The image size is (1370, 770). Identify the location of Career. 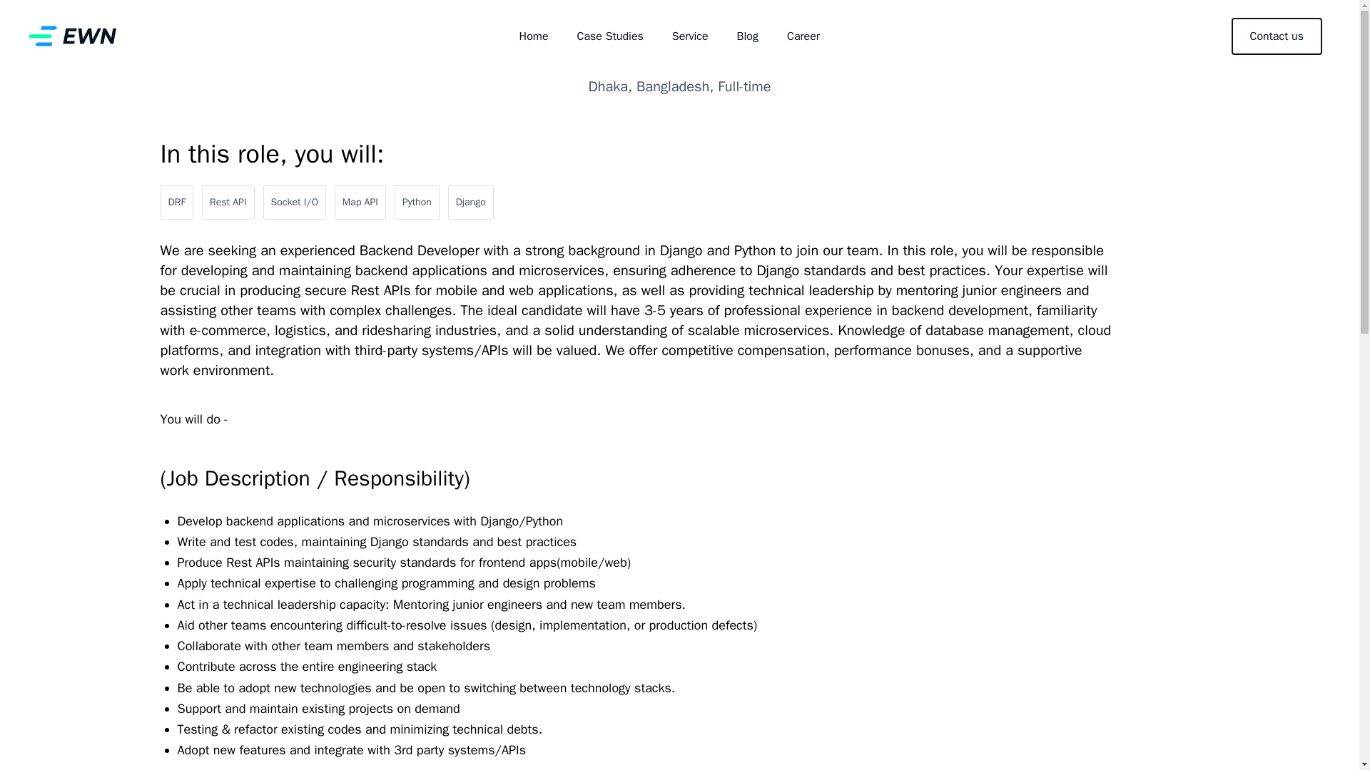
(803, 36).